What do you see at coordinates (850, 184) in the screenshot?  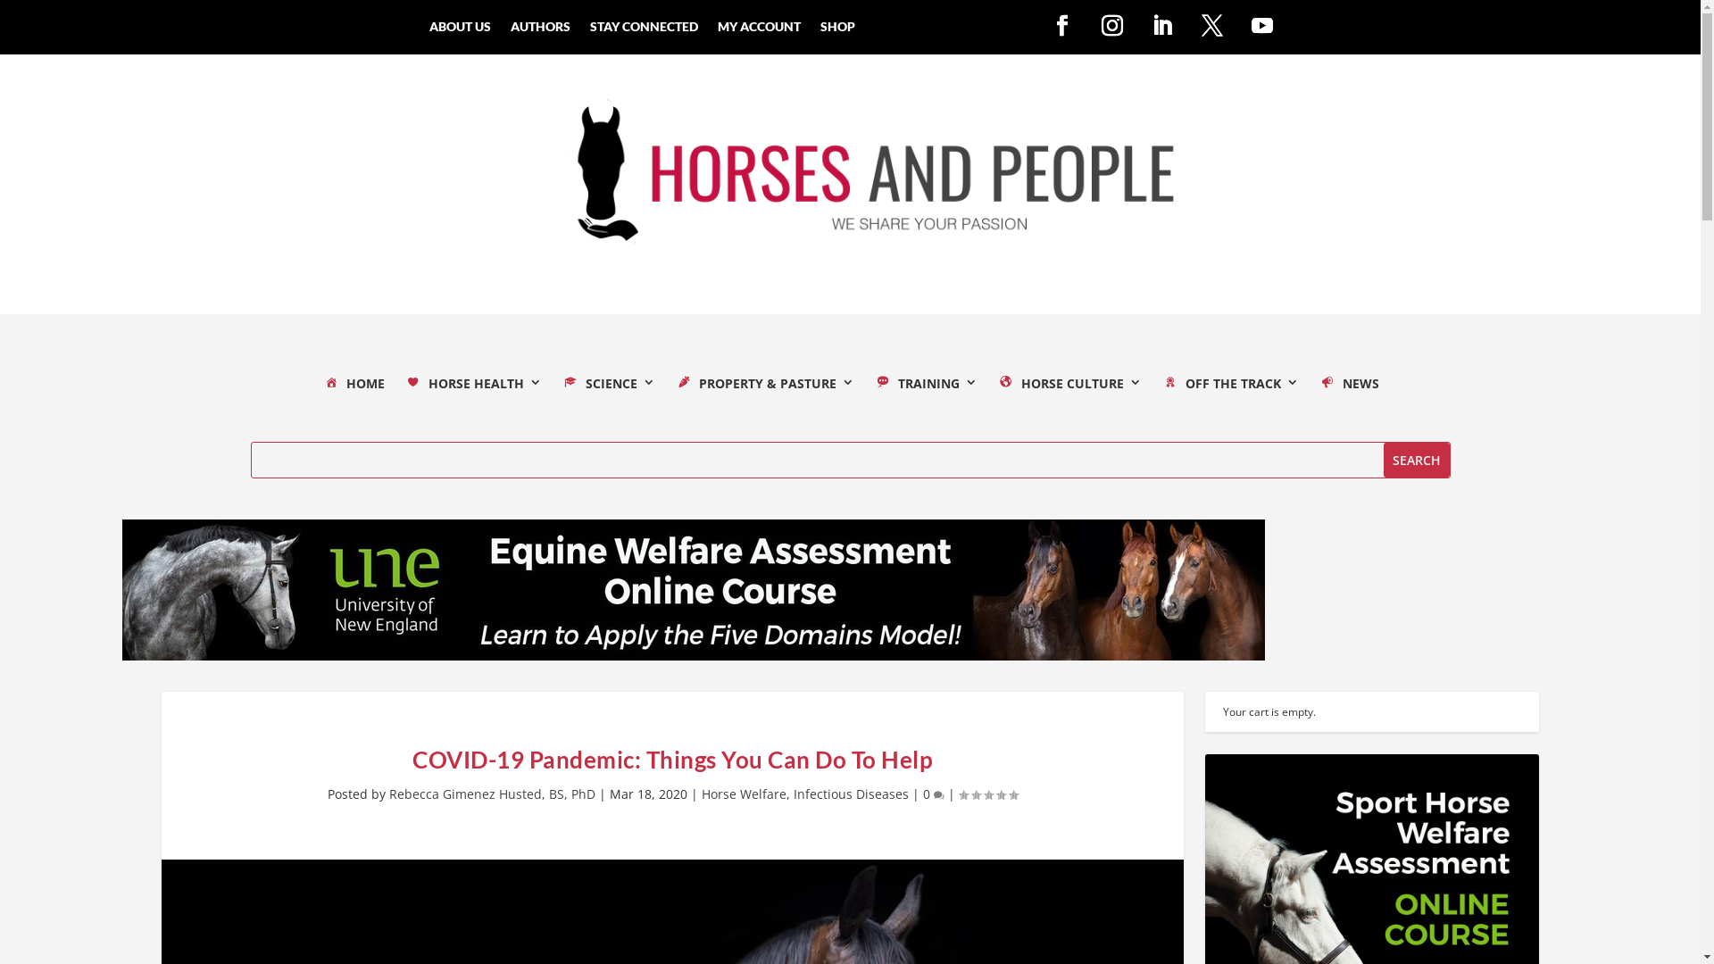 I see `Website-Logo-1` at bounding box center [850, 184].